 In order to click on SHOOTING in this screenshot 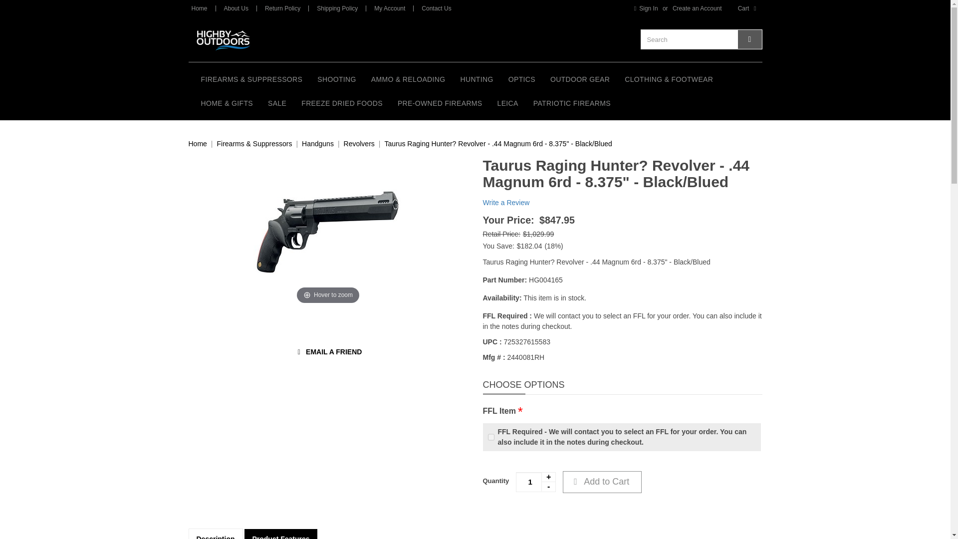, I will do `click(336, 79)`.